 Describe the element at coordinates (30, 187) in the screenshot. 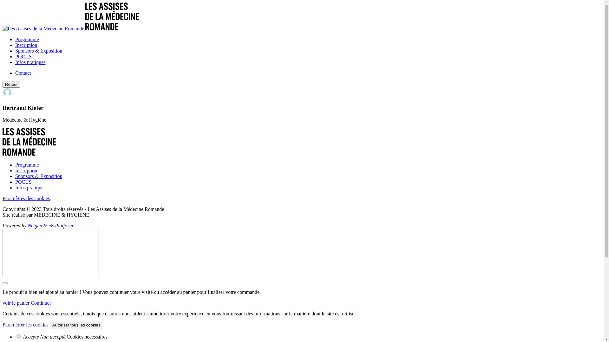

I see `Infos pratiques` at that location.